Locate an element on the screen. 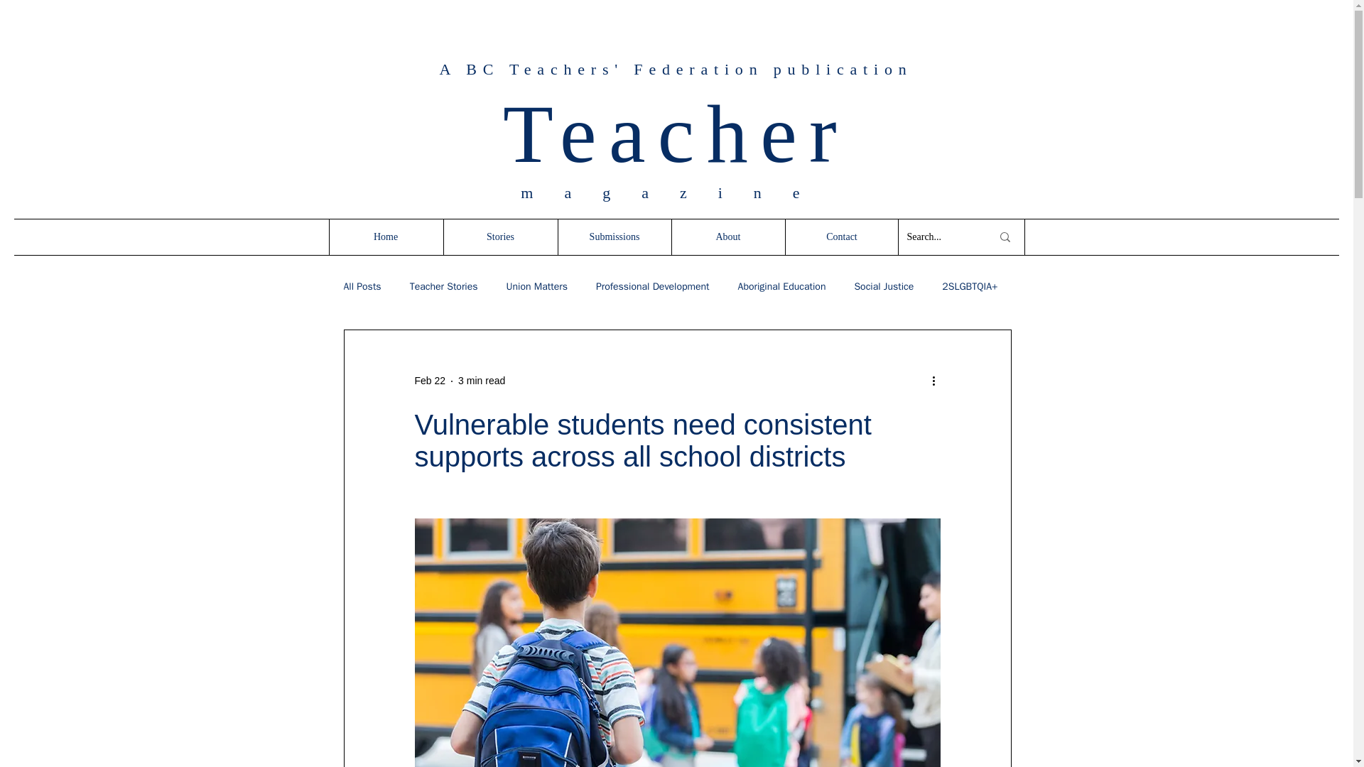  Professional Development is located at coordinates (652, 287).